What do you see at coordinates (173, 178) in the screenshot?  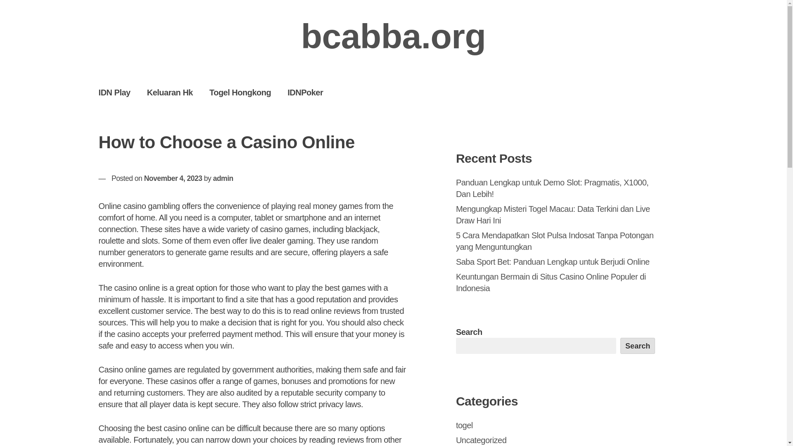 I see `November 4, 2023` at bounding box center [173, 178].